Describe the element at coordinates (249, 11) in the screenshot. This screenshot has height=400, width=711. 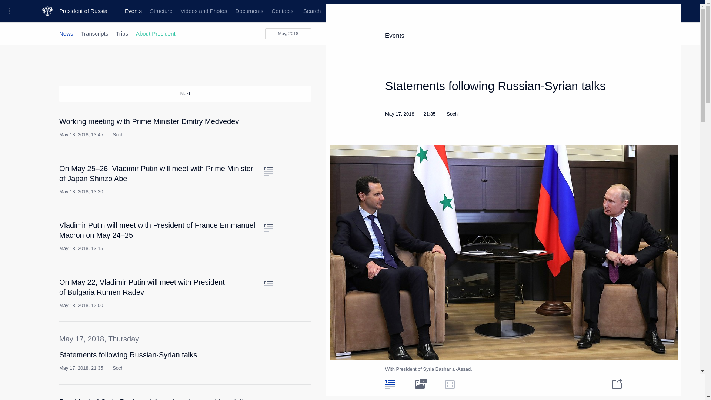
I see `Documents` at that location.